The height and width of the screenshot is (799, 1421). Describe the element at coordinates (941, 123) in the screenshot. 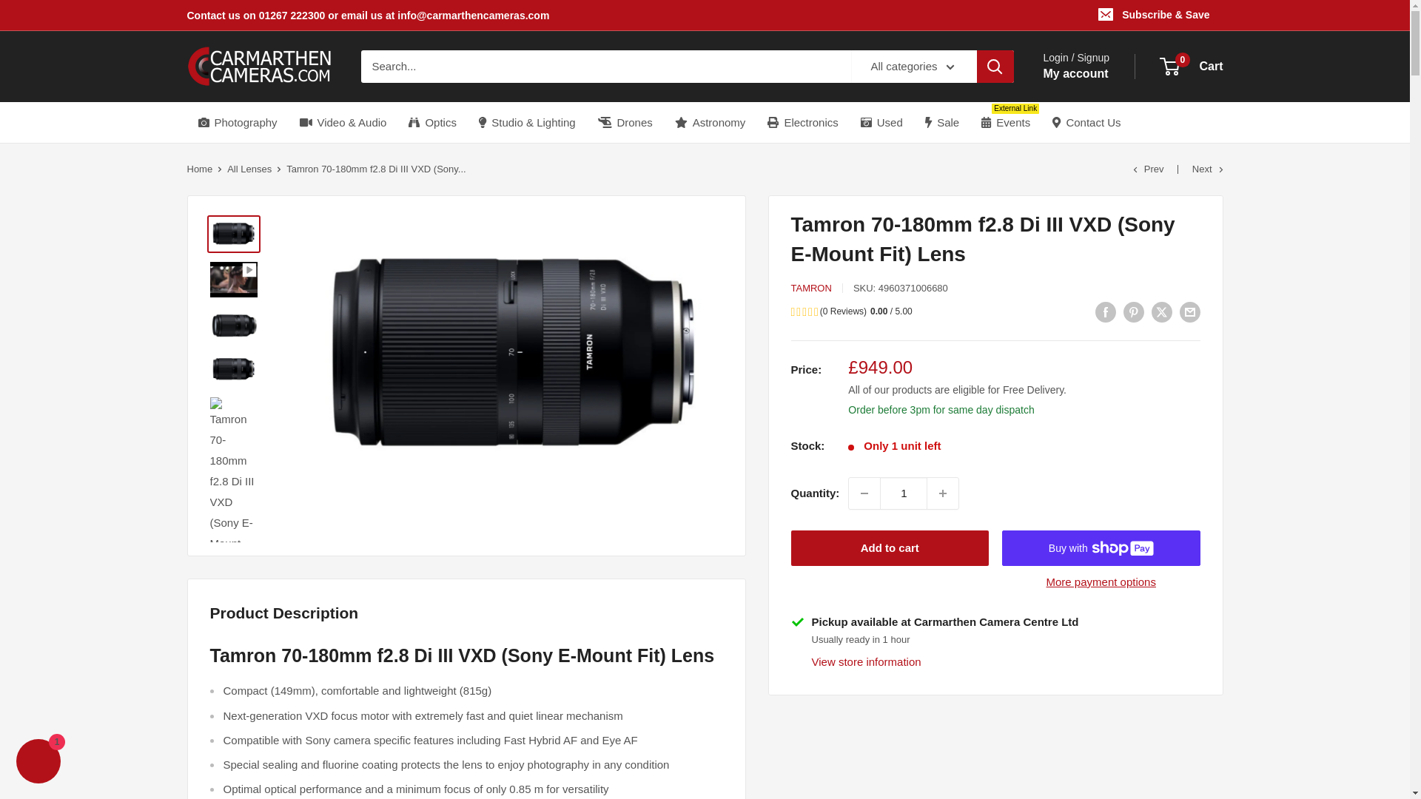

I see `Sale` at that location.